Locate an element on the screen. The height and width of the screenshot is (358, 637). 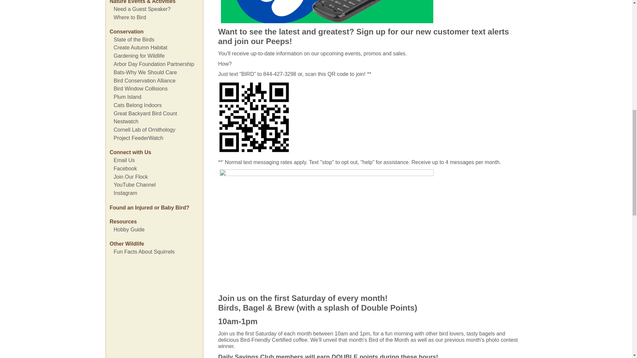
State of the Birds is located at coordinates (133, 40).